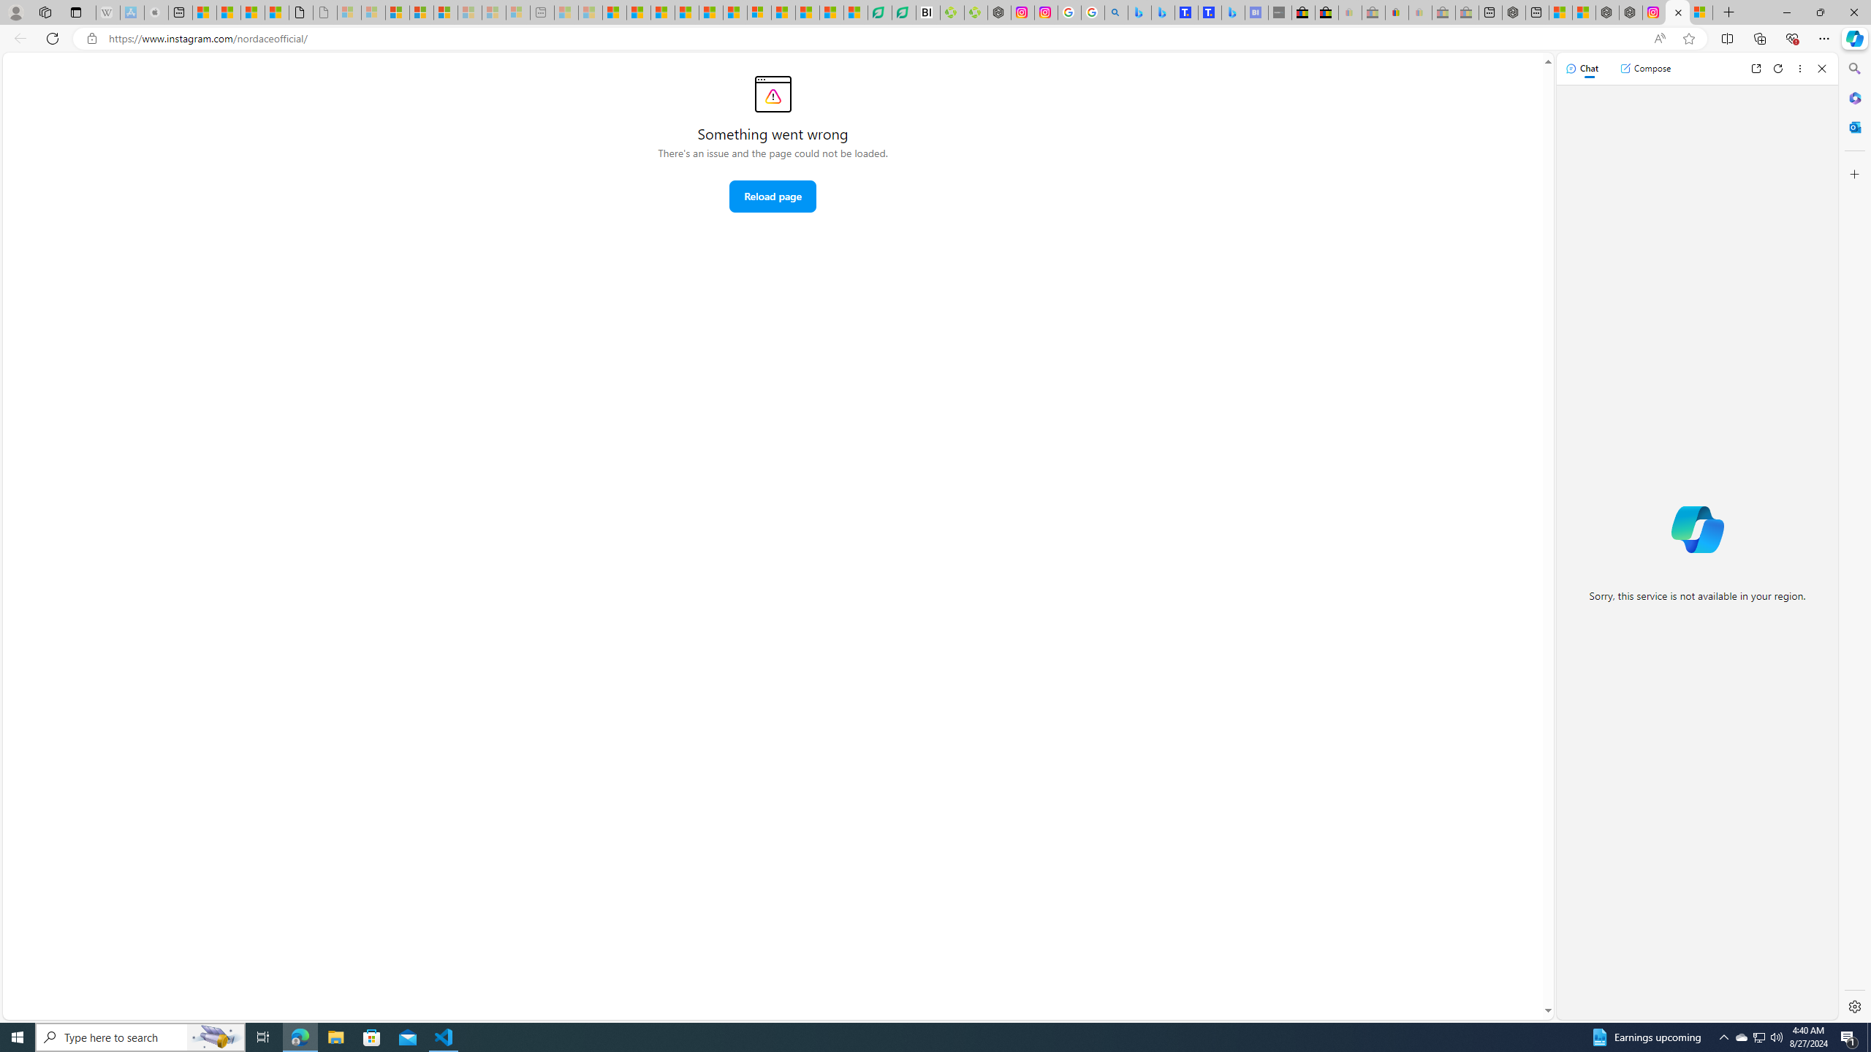  What do you see at coordinates (773, 196) in the screenshot?
I see `Reload page` at bounding box center [773, 196].